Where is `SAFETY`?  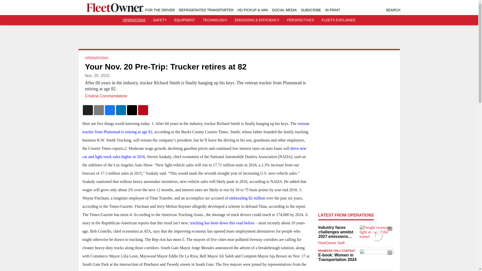 SAFETY is located at coordinates (160, 20).